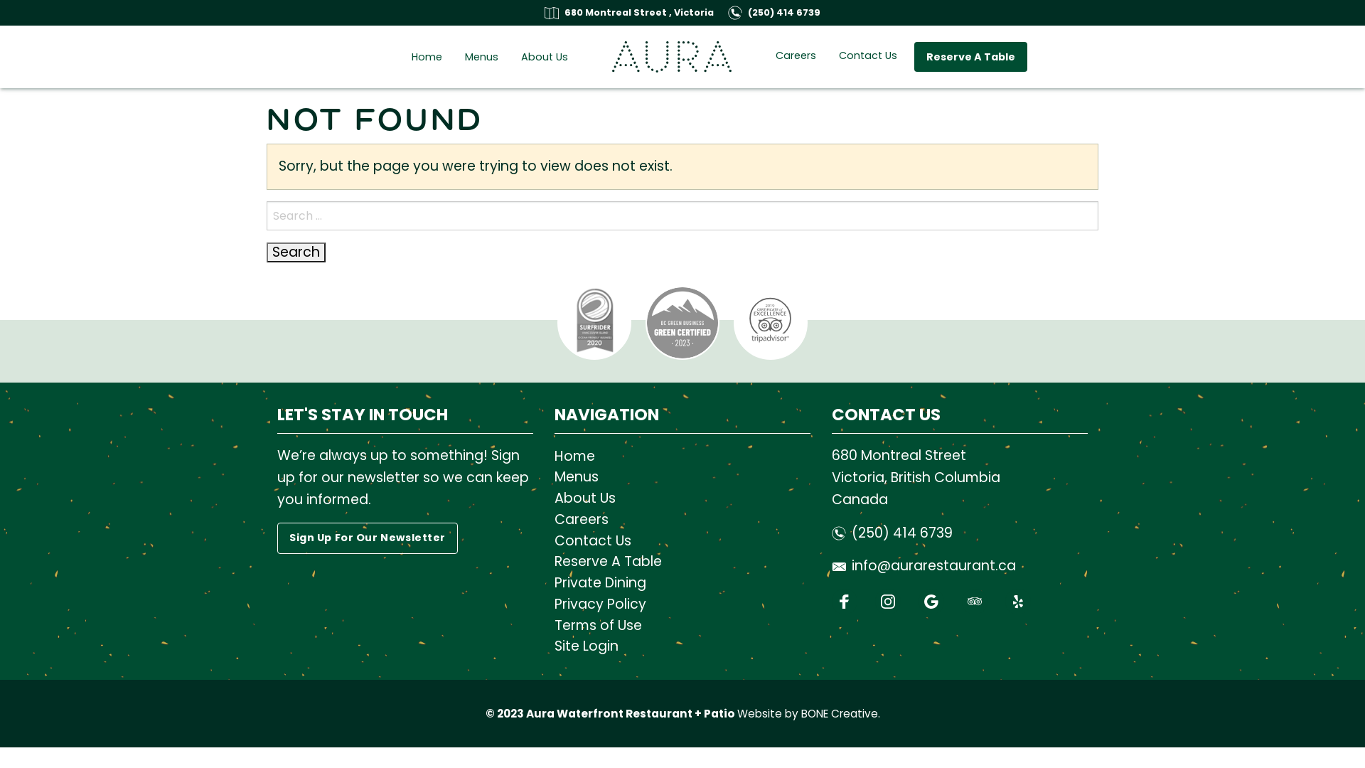 Image resolution: width=1365 pixels, height=768 pixels. Describe the element at coordinates (682, 520) in the screenshot. I see `Careers` at that location.